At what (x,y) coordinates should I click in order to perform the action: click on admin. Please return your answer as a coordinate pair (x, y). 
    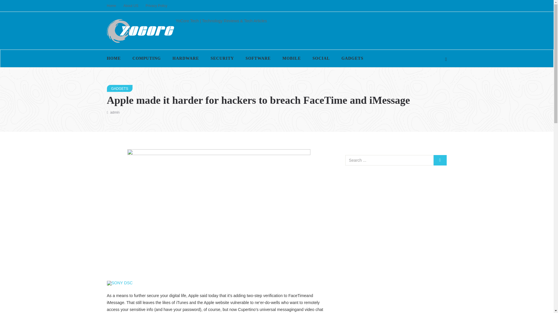
    Looking at the image, I should click on (115, 112).